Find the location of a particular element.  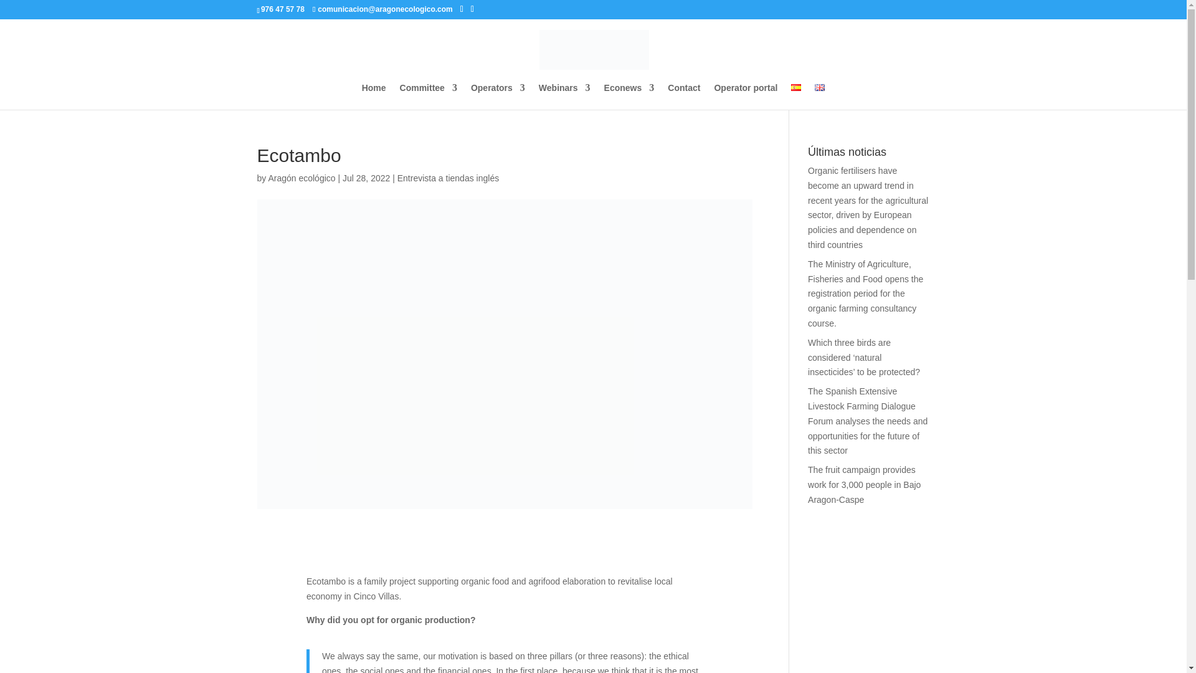

Committee is located at coordinates (428, 96).